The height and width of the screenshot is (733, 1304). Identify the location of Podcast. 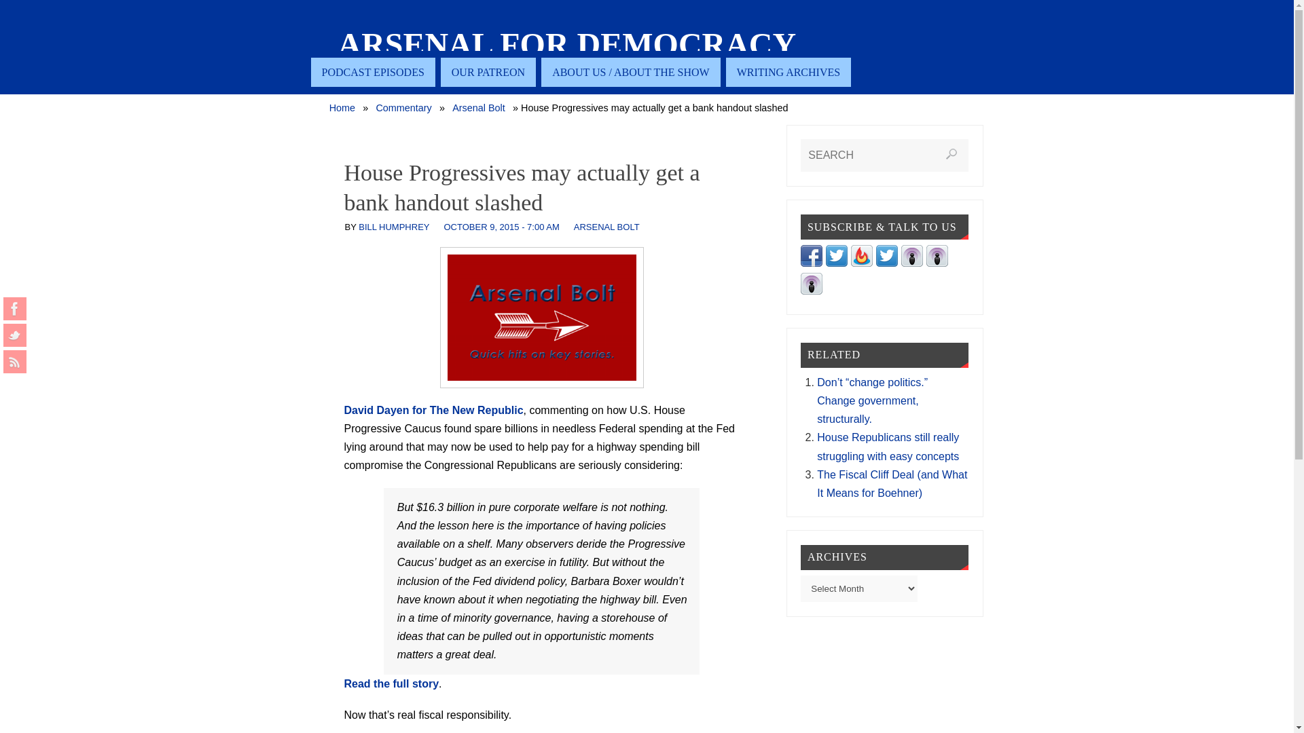
(937, 263).